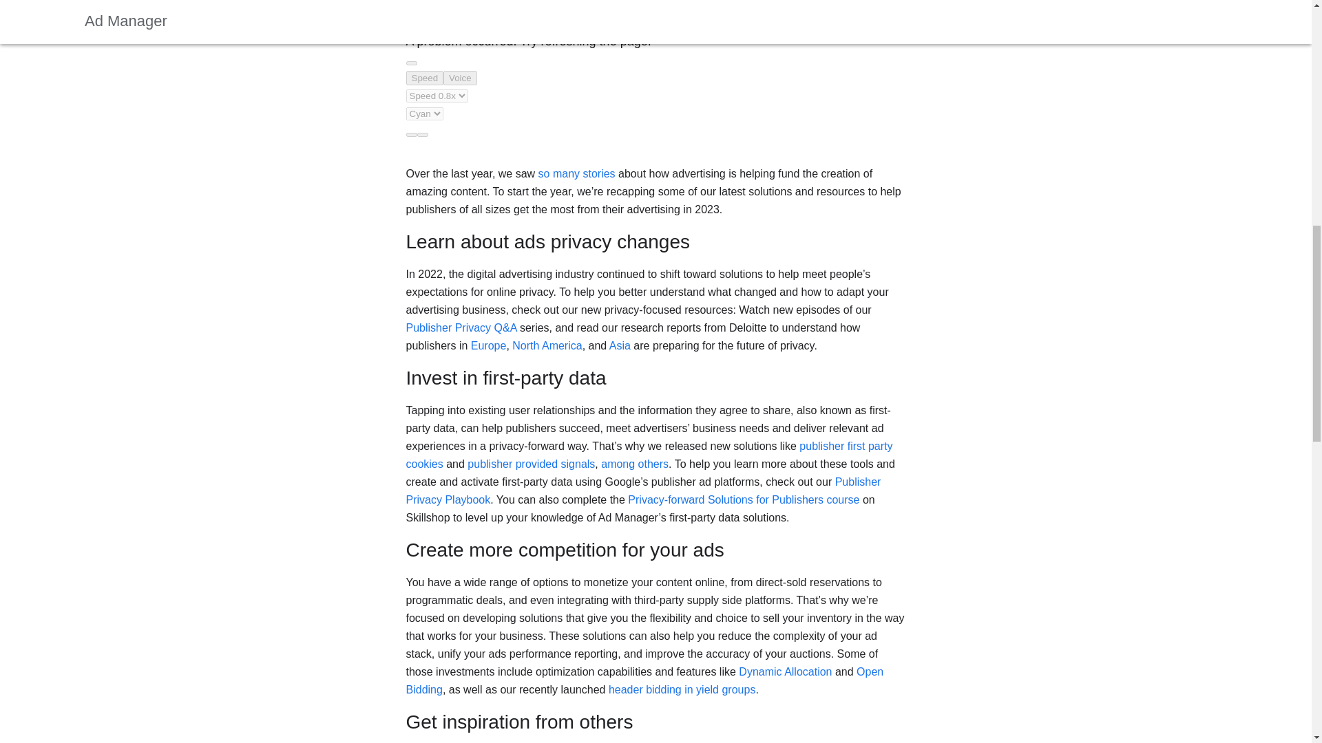  I want to click on Privacy-forward Solutions for Publishers course, so click(744, 499).